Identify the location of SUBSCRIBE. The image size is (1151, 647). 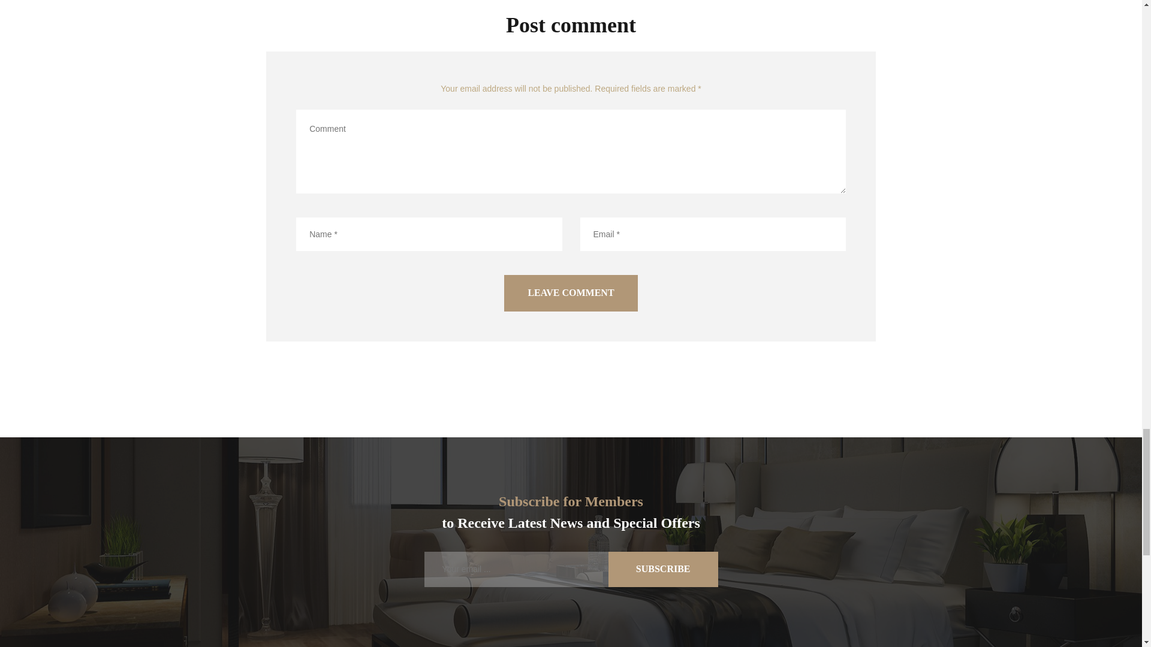
(663, 569).